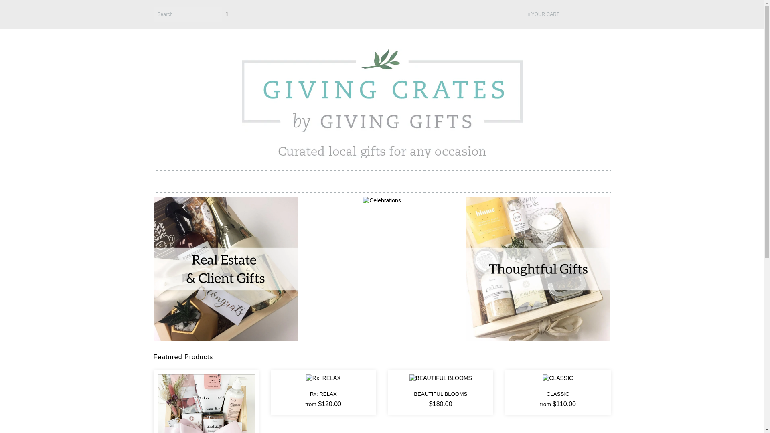  I want to click on Search, so click(187, 14).